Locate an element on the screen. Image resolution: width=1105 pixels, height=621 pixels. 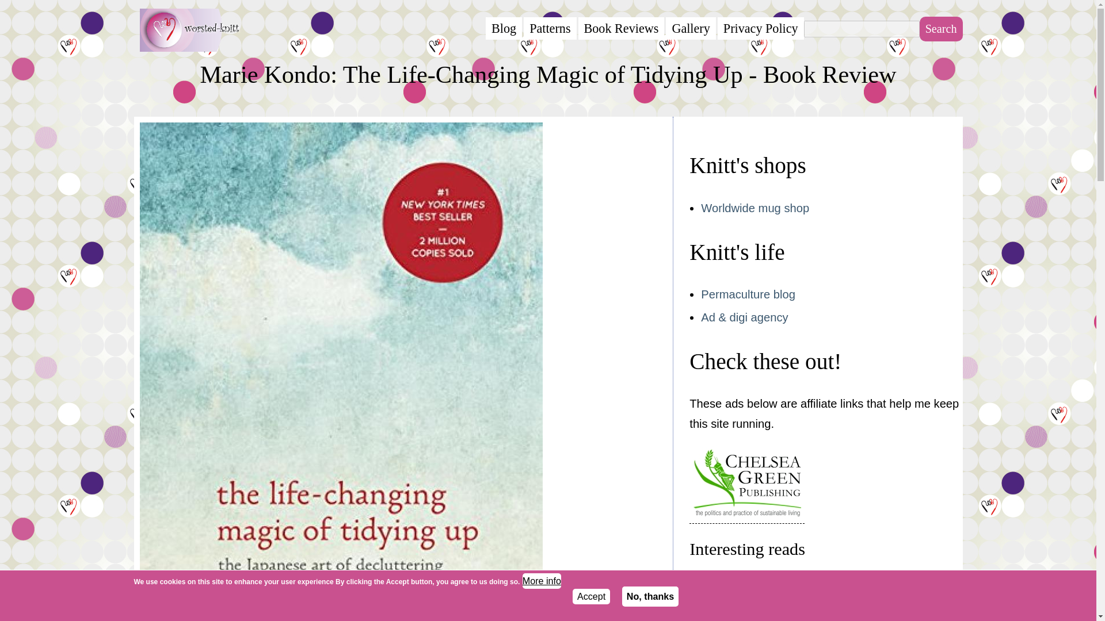
Gallery is located at coordinates (691, 29).